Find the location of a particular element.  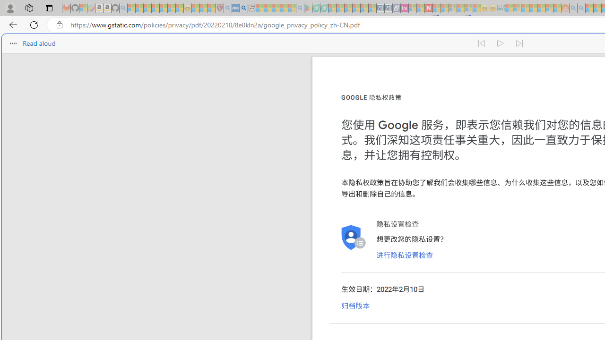

Continue to read aloud (Ctrl+Shift+U) is located at coordinates (501, 43).